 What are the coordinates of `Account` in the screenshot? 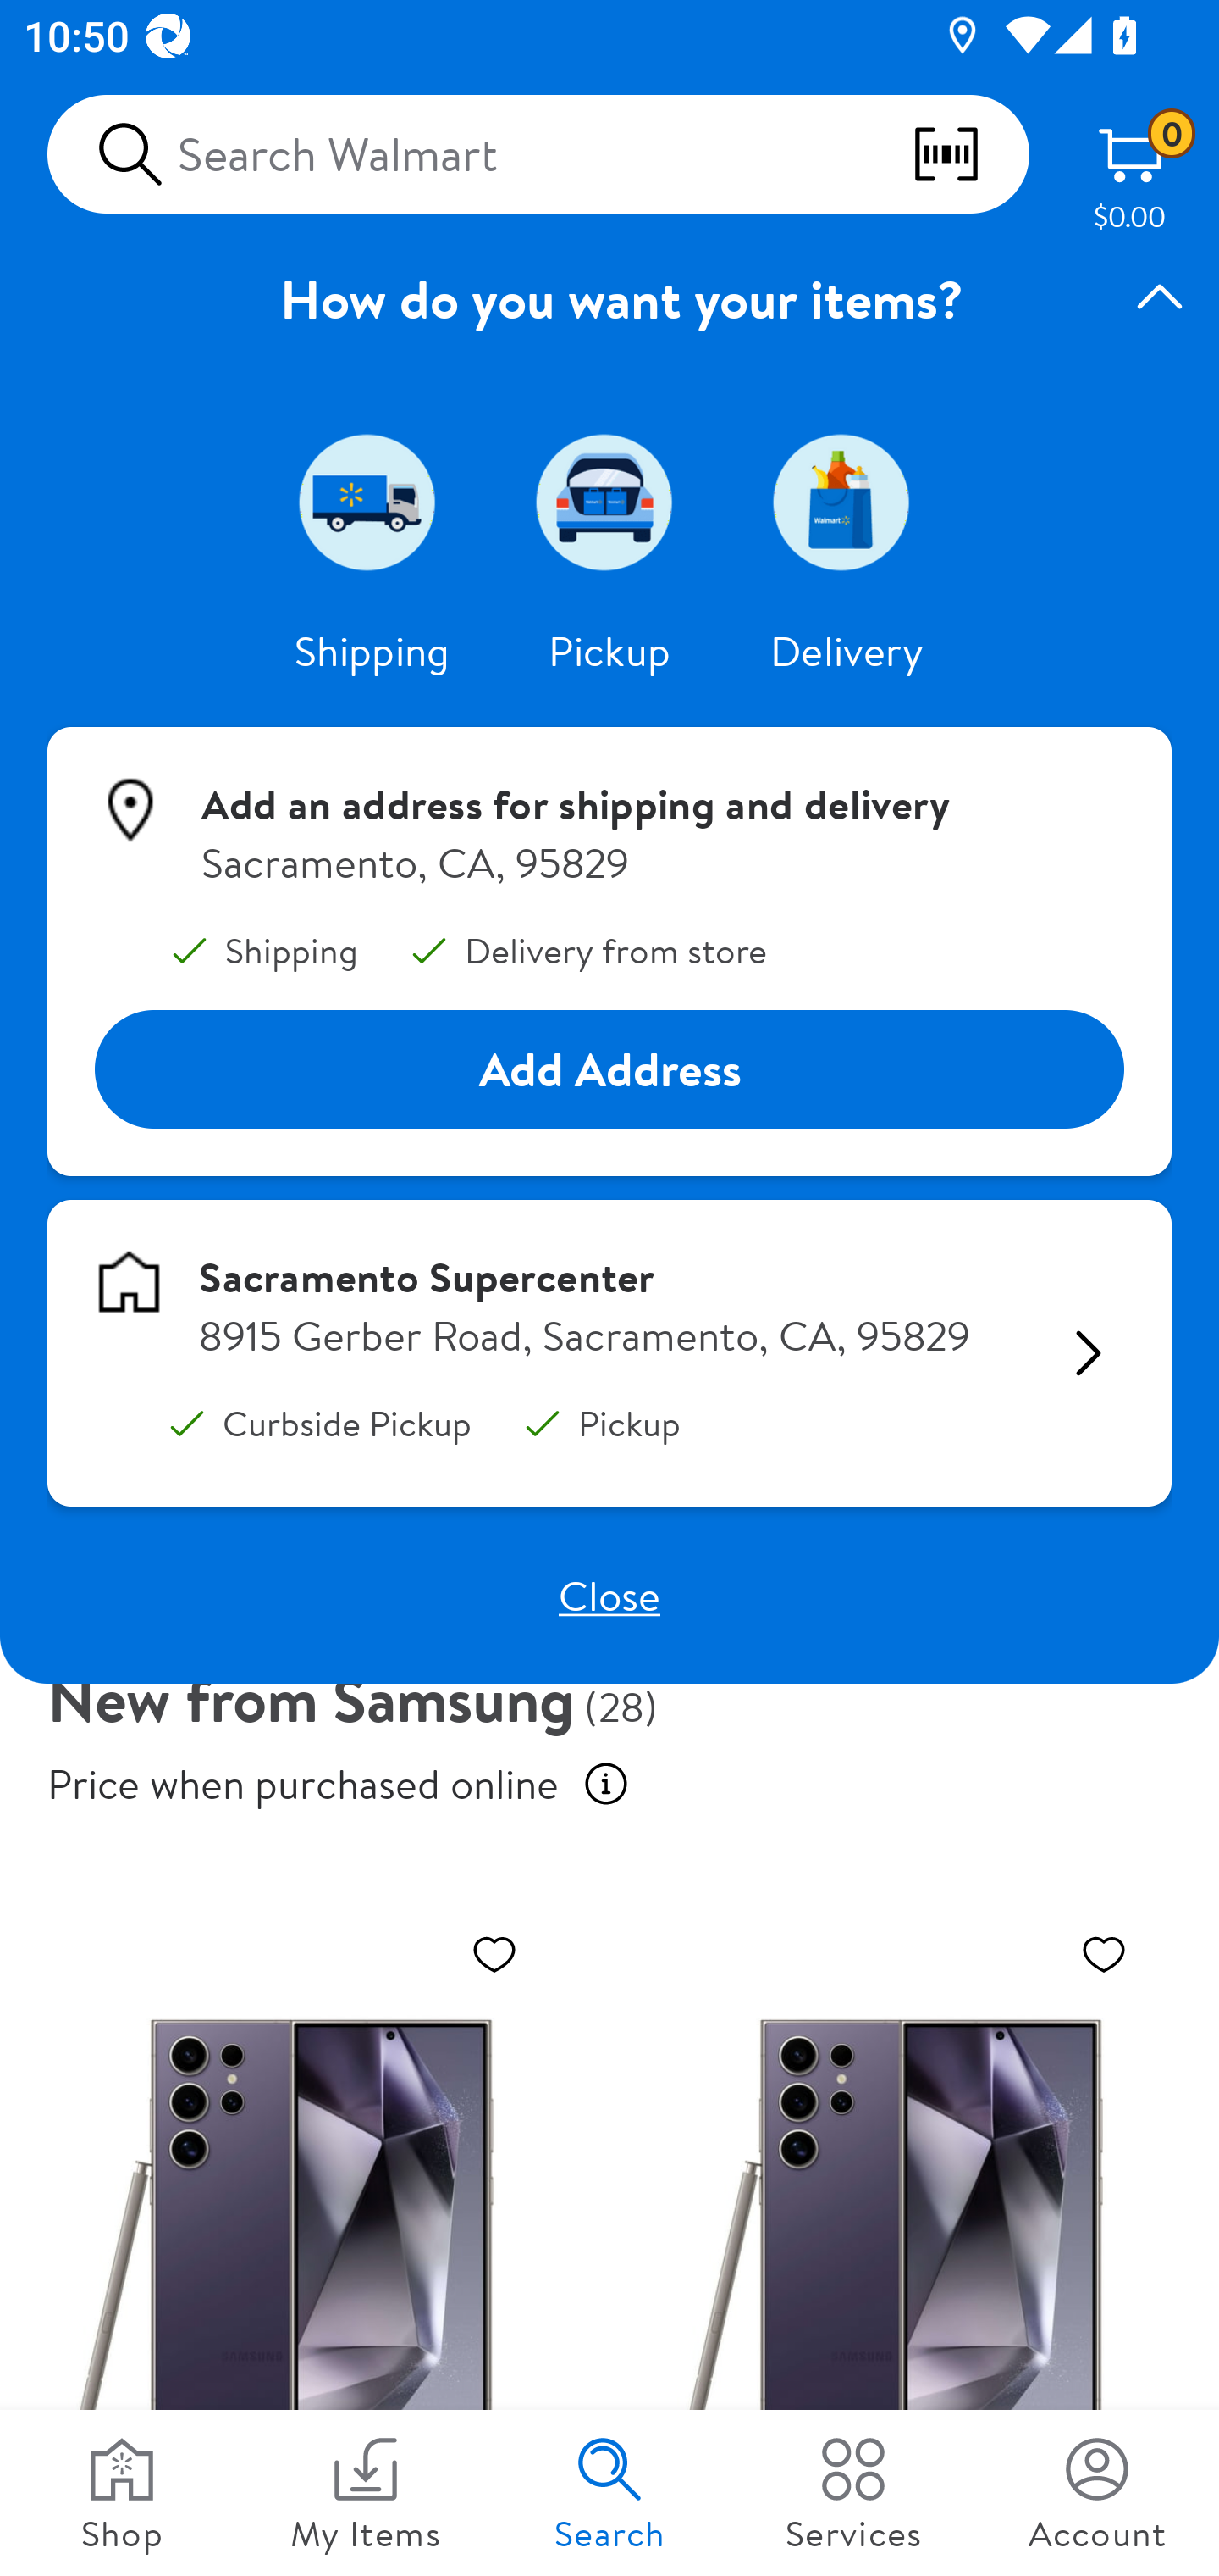 It's located at (1097, 2493).